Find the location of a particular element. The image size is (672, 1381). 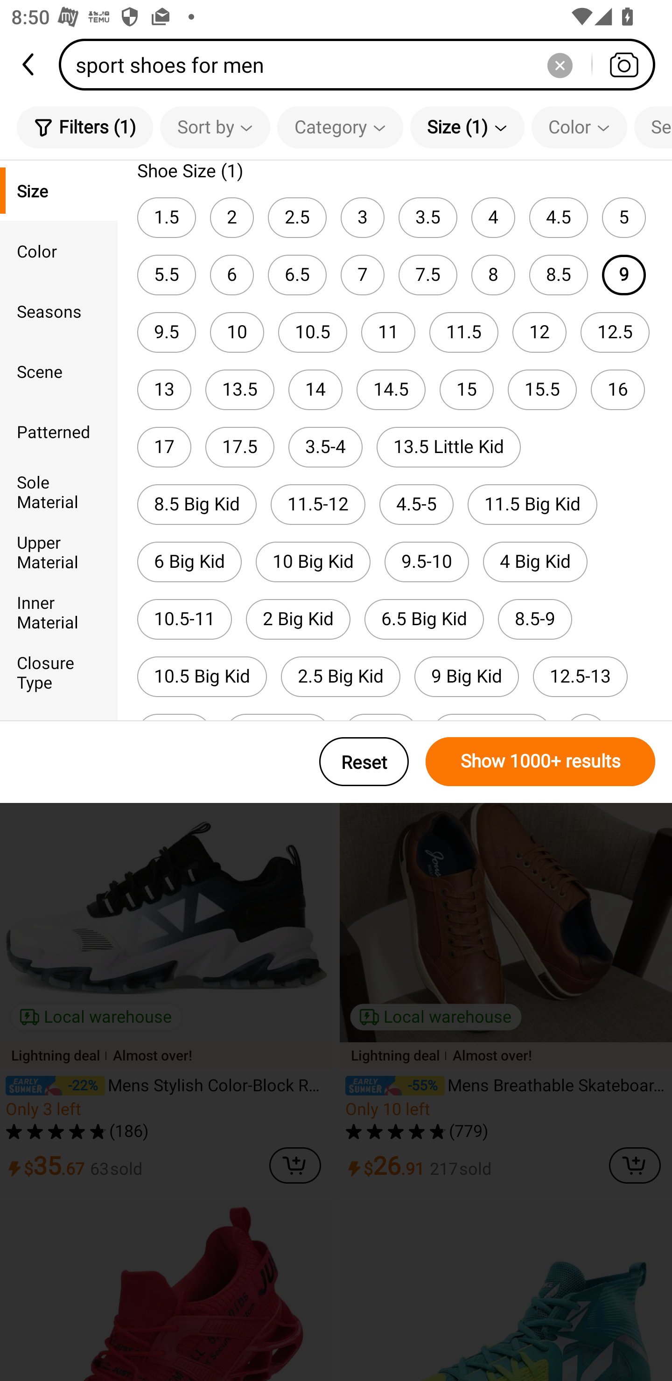

5 is located at coordinates (623, 217).